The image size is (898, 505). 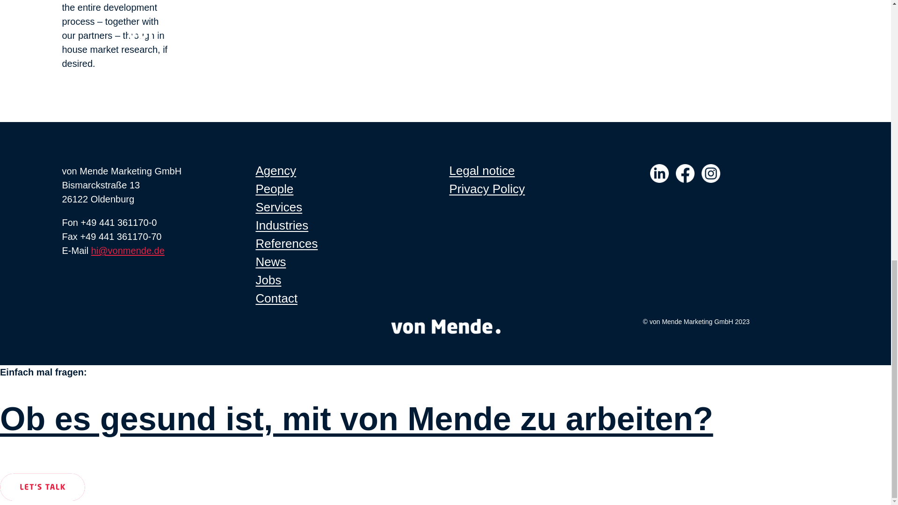 I want to click on button, so click(x=43, y=487).